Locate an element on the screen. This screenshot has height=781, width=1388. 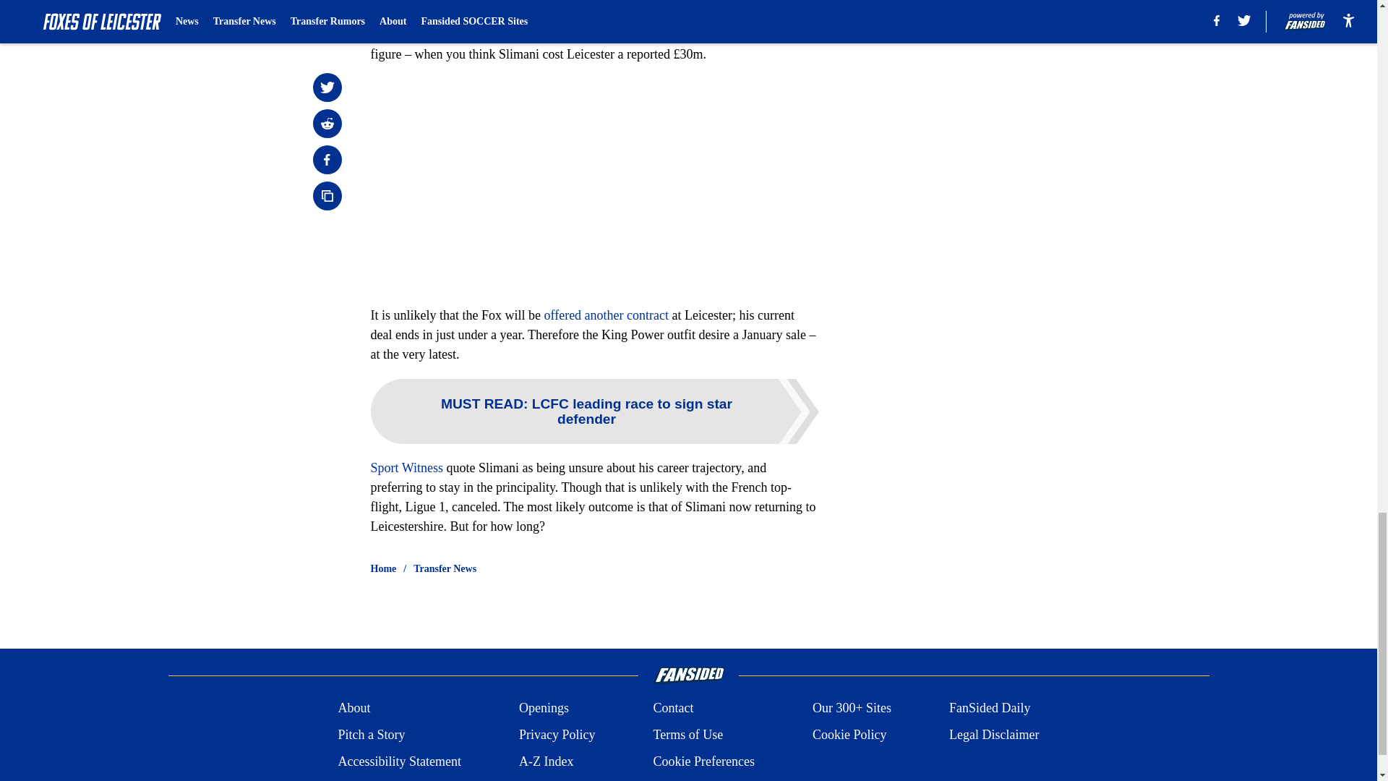
FanSided Daily is located at coordinates (990, 707).